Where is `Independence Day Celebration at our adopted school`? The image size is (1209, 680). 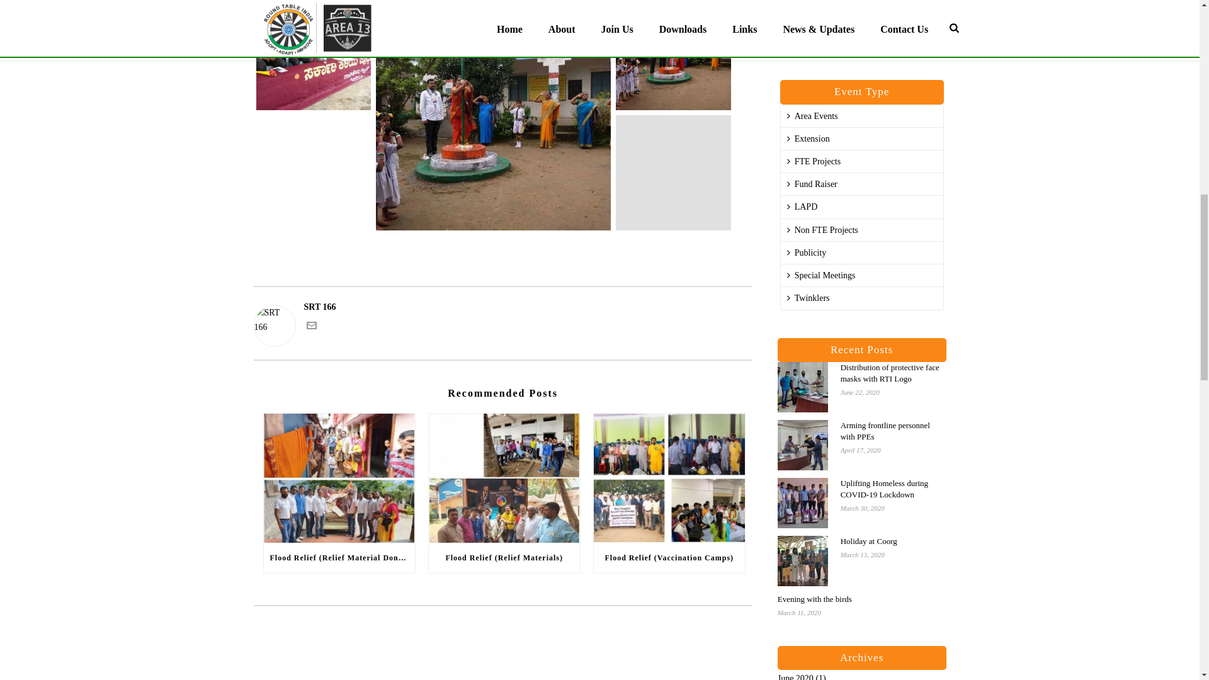 Independence Day Celebration at our adopted school is located at coordinates (673, 55).